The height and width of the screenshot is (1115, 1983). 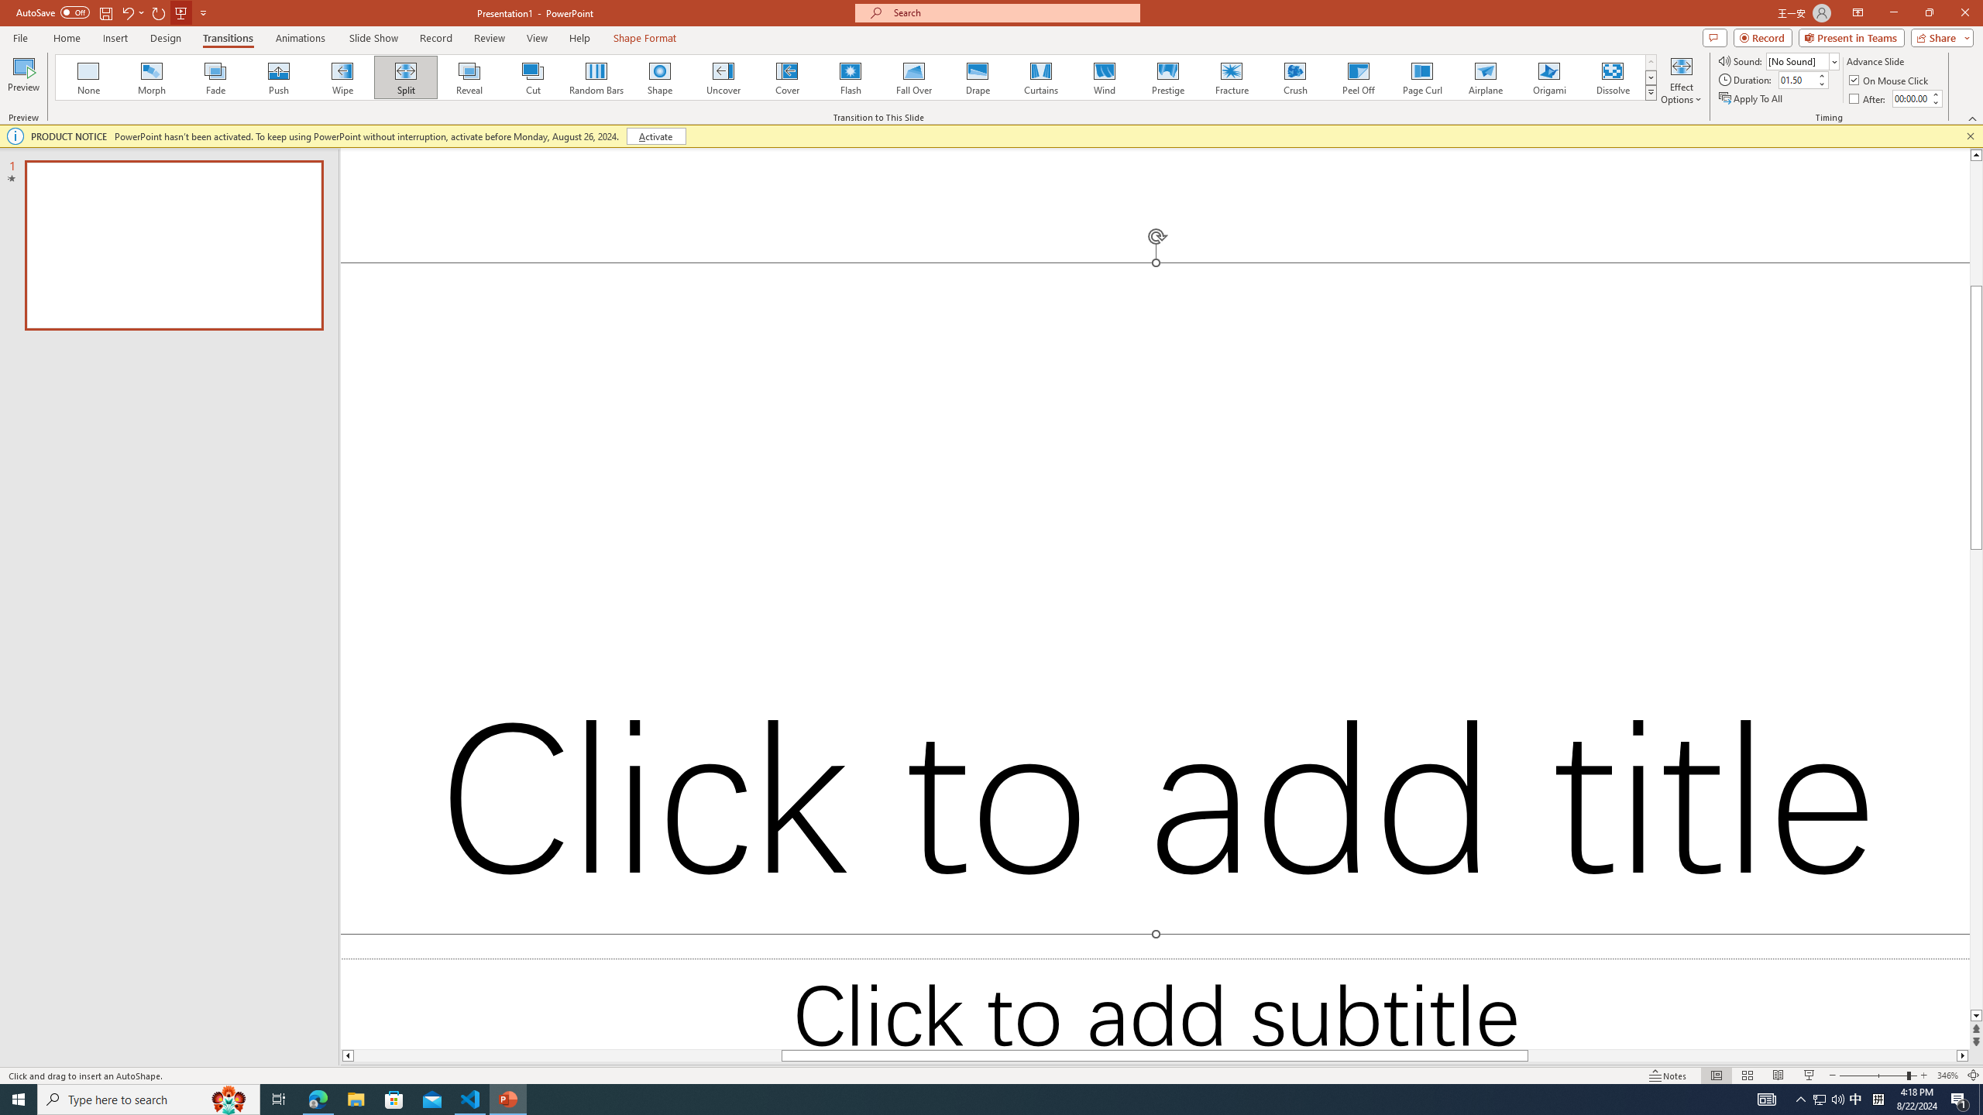 What do you see at coordinates (1471, 153) in the screenshot?
I see `Select` at bounding box center [1471, 153].